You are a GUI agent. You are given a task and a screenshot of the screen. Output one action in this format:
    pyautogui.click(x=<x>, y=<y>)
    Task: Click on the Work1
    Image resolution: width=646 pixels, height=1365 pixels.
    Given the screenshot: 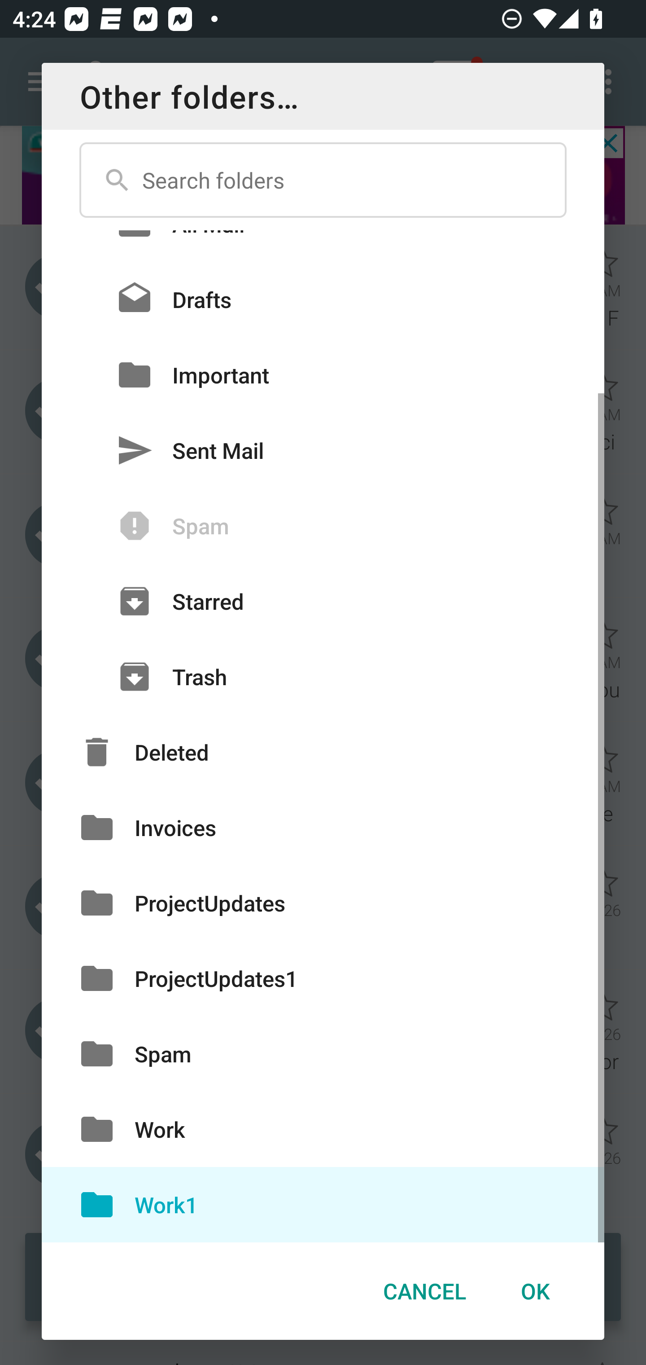 What is the action you would take?
    pyautogui.click(x=323, y=1204)
    